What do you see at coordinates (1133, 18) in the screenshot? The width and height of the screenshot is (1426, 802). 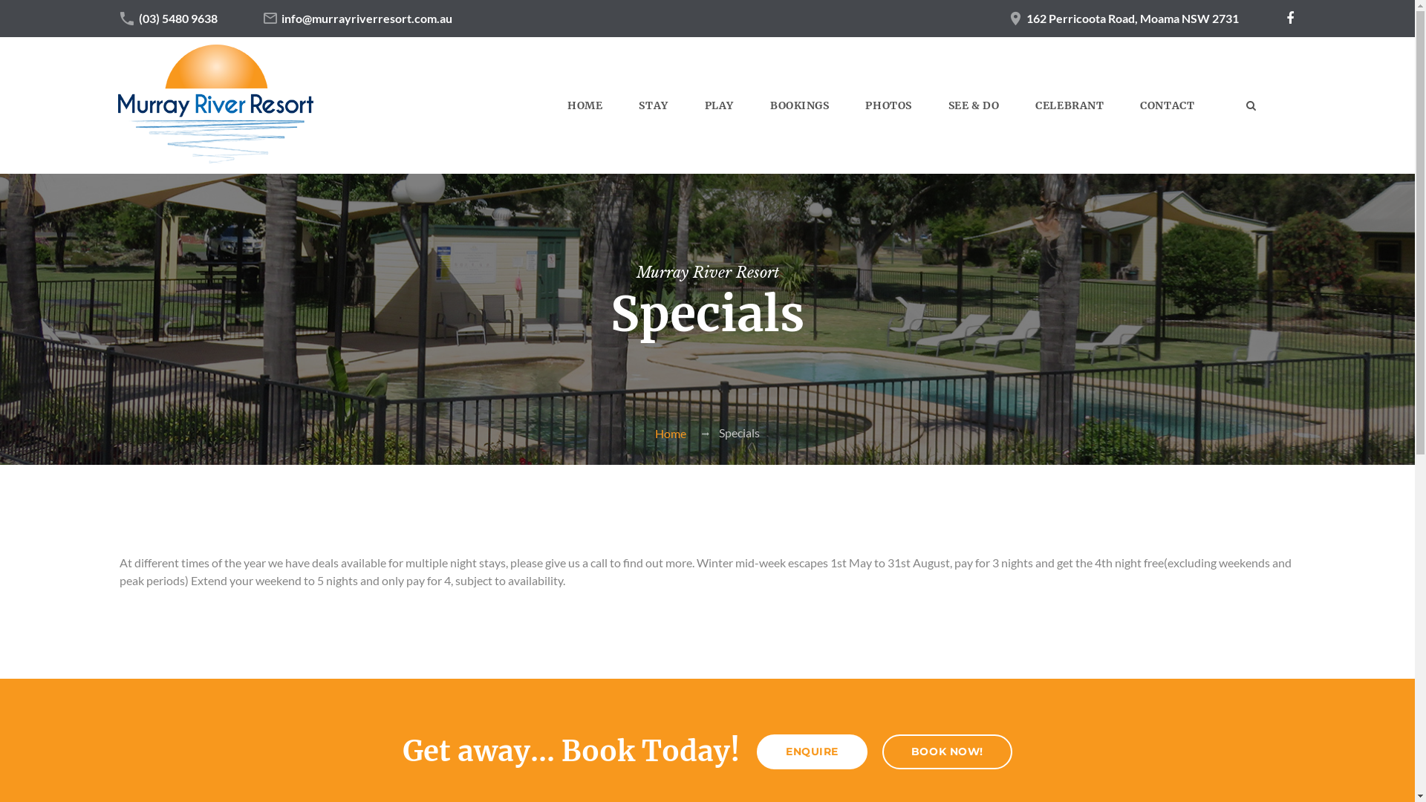 I see `162 Perricoota Road, Moama NSW 2731` at bounding box center [1133, 18].